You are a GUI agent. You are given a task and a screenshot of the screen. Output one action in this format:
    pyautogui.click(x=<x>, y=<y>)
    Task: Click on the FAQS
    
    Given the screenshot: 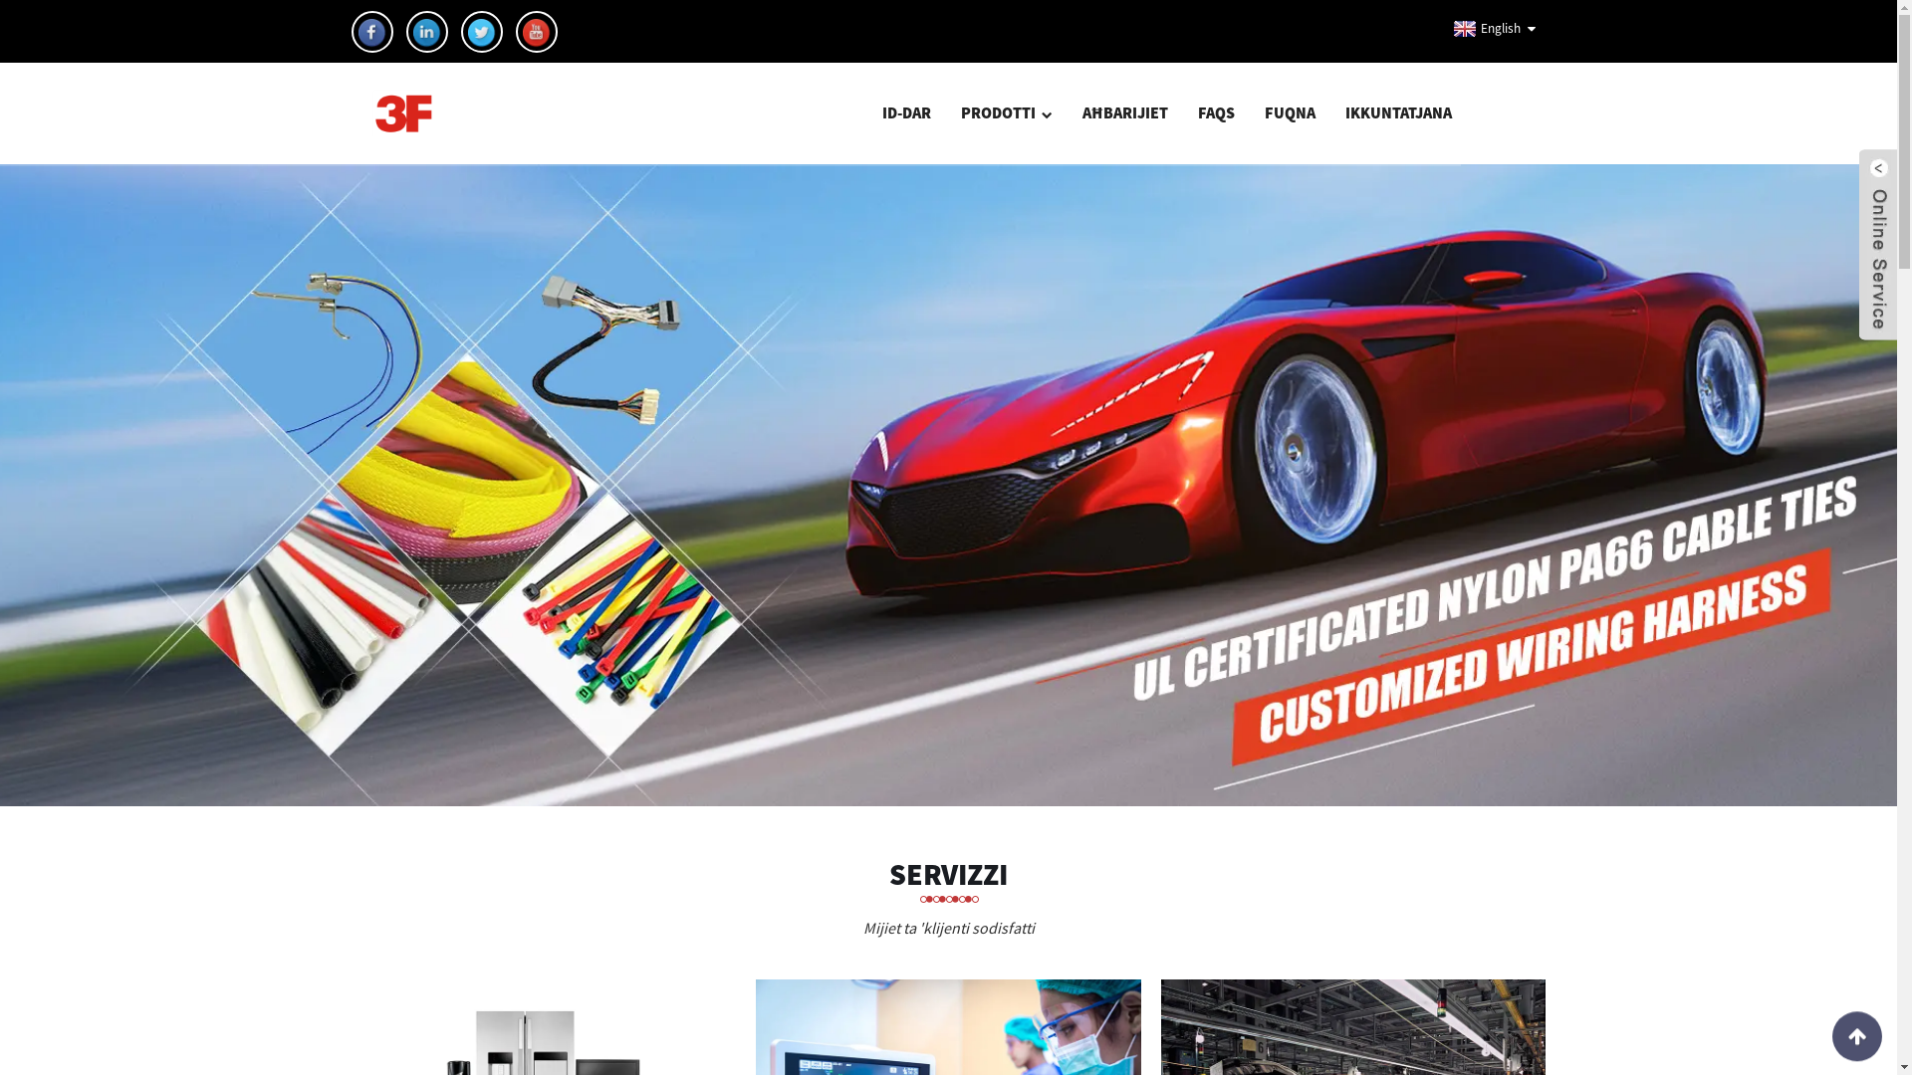 What is the action you would take?
    pyautogui.click(x=1217, y=112)
    